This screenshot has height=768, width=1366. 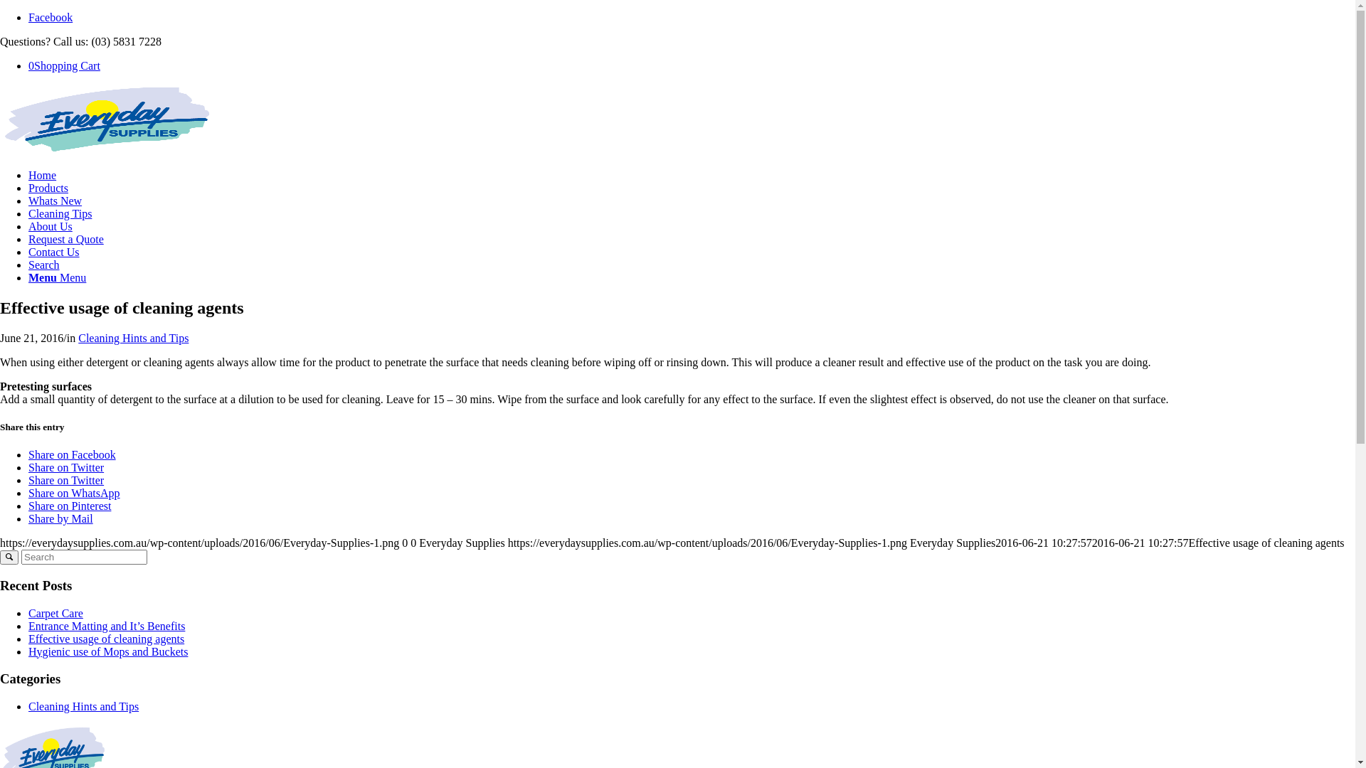 What do you see at coordinates (66, 239) in the screenshot?
I see `Request a Quote` at bounding box center [66, 239].